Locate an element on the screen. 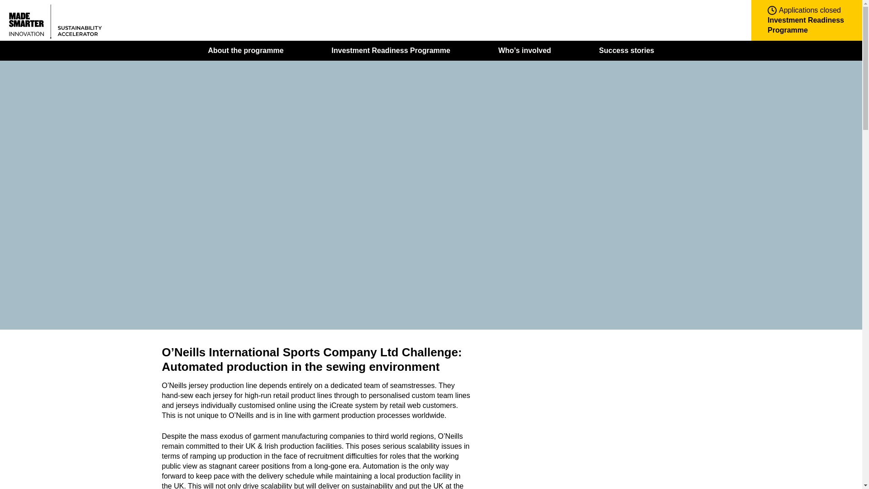 This screenshot has height=489, width=869. About the programme is located at coordinates (246, 50).